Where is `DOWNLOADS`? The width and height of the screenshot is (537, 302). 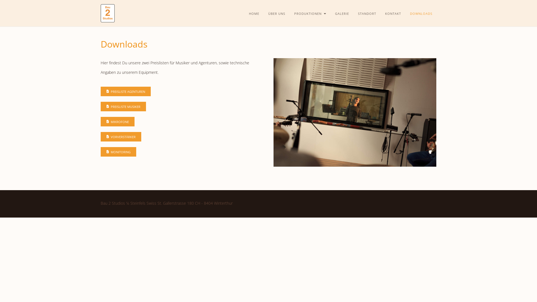 DOWNLOADS is located at coordinates (421, 14).